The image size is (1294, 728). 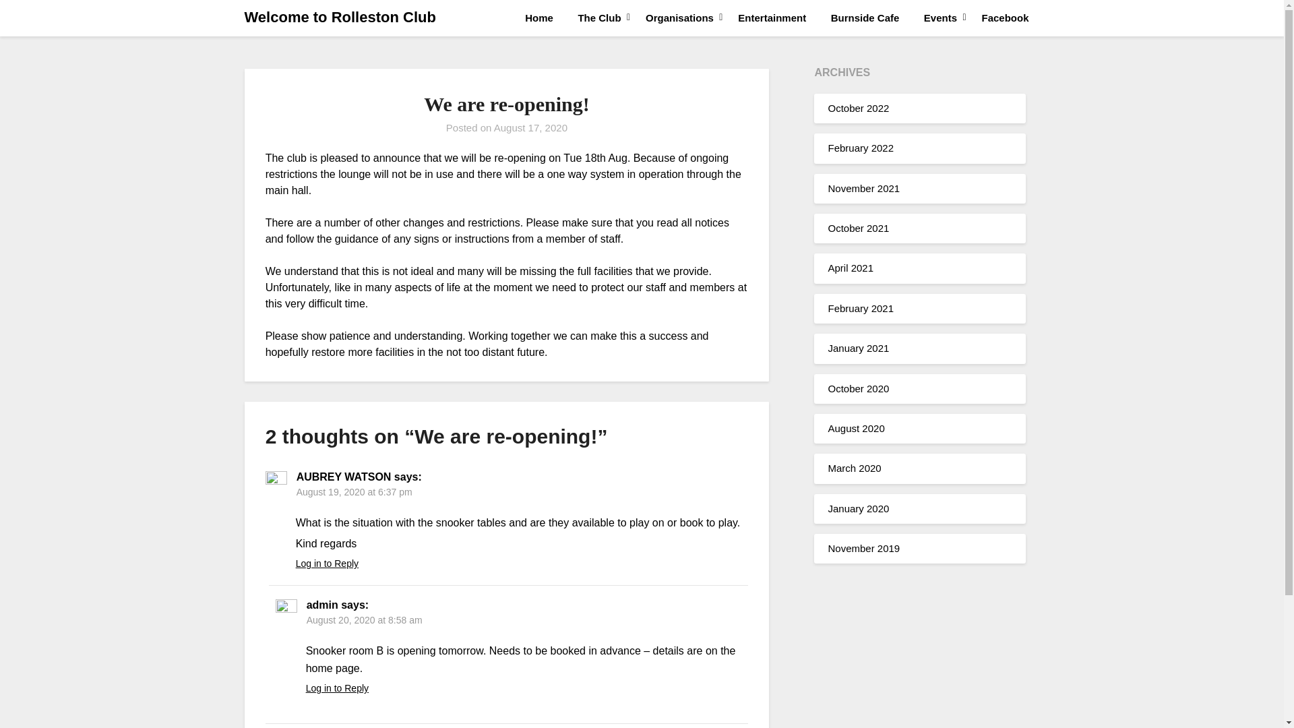 What do you see at coordinates (545, 18) in the screenshot?
I see `Home` at bounding box center [545, 18].